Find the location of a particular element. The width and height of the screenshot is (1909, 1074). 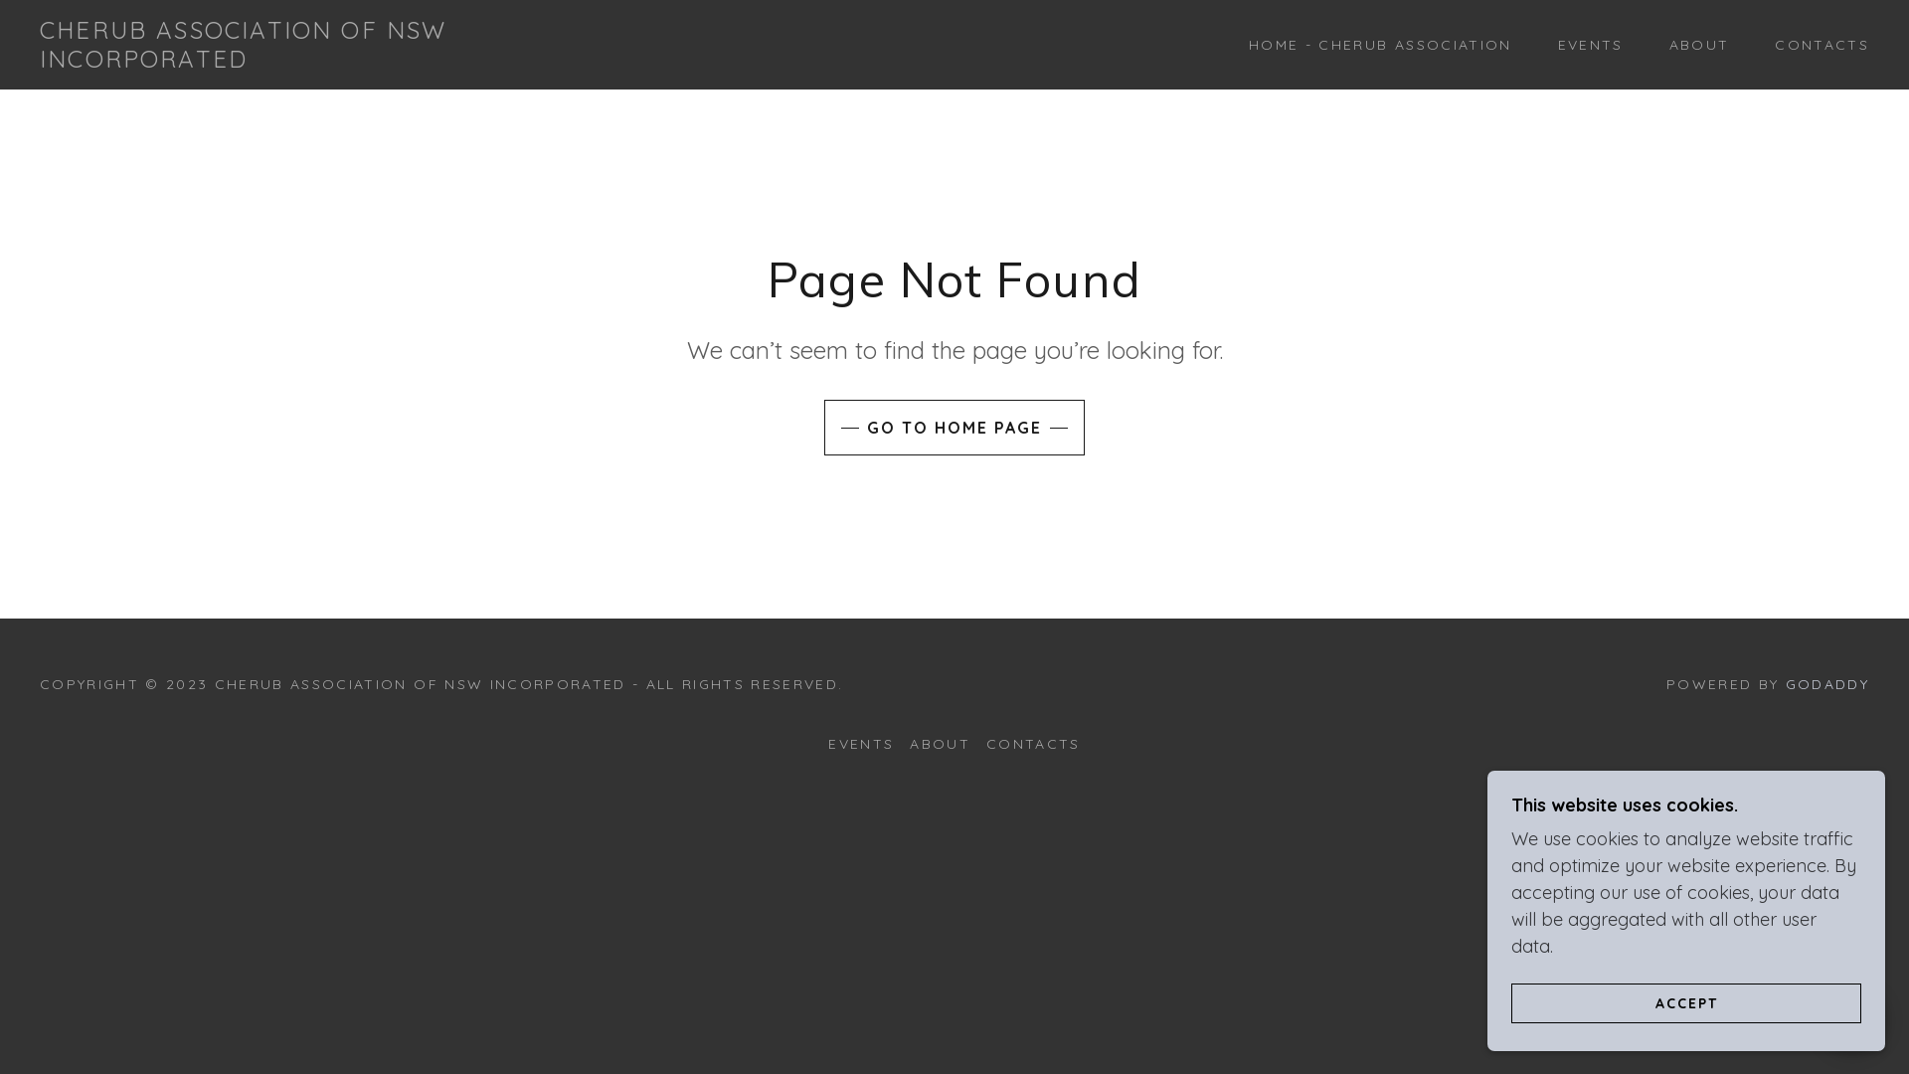

CHERUB ASSOCIATION OF NSW INCORPORATED is located at coordinates (298, 62).